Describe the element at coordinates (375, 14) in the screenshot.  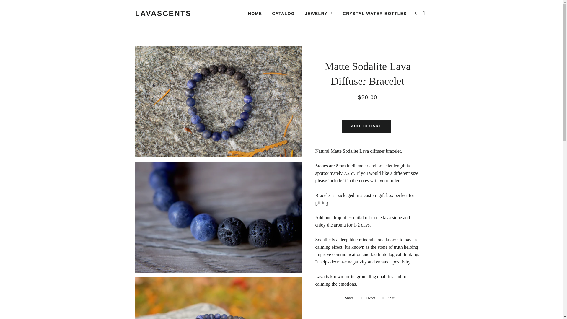
I see `CATALOG` at that location.